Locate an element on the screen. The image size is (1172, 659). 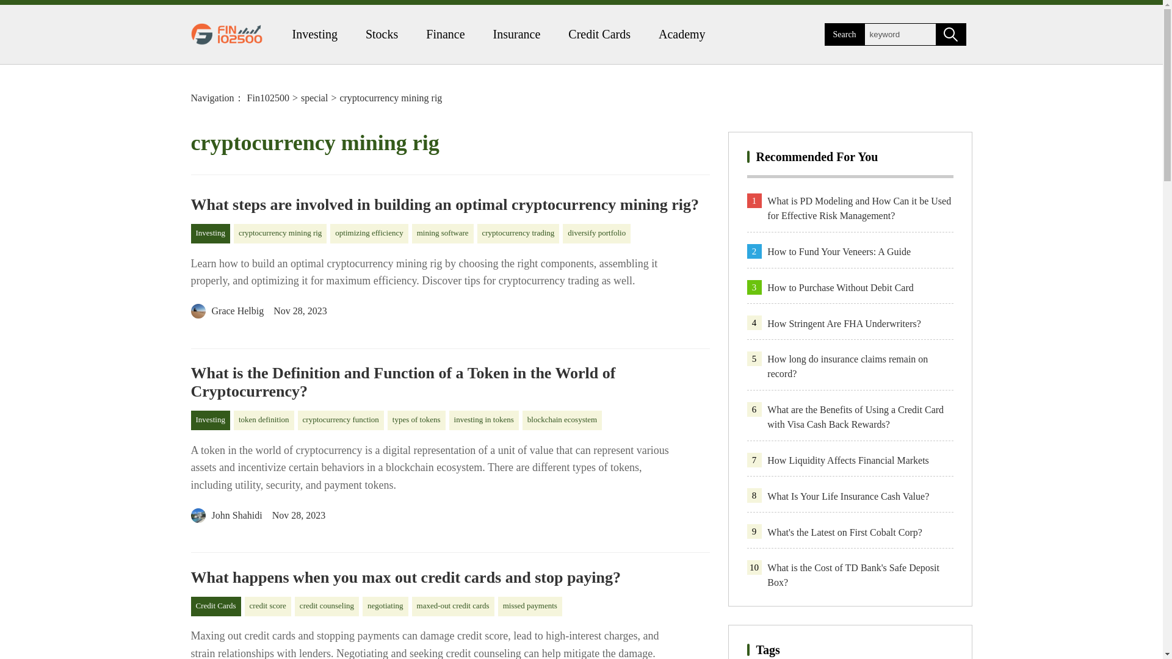
Academy is located at coordinates (682, 34).